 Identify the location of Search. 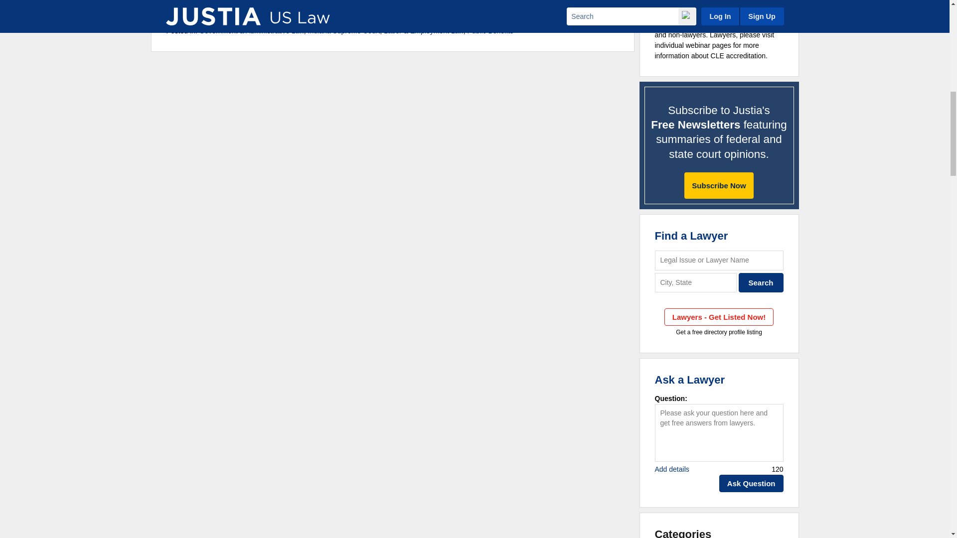
(761, 282).